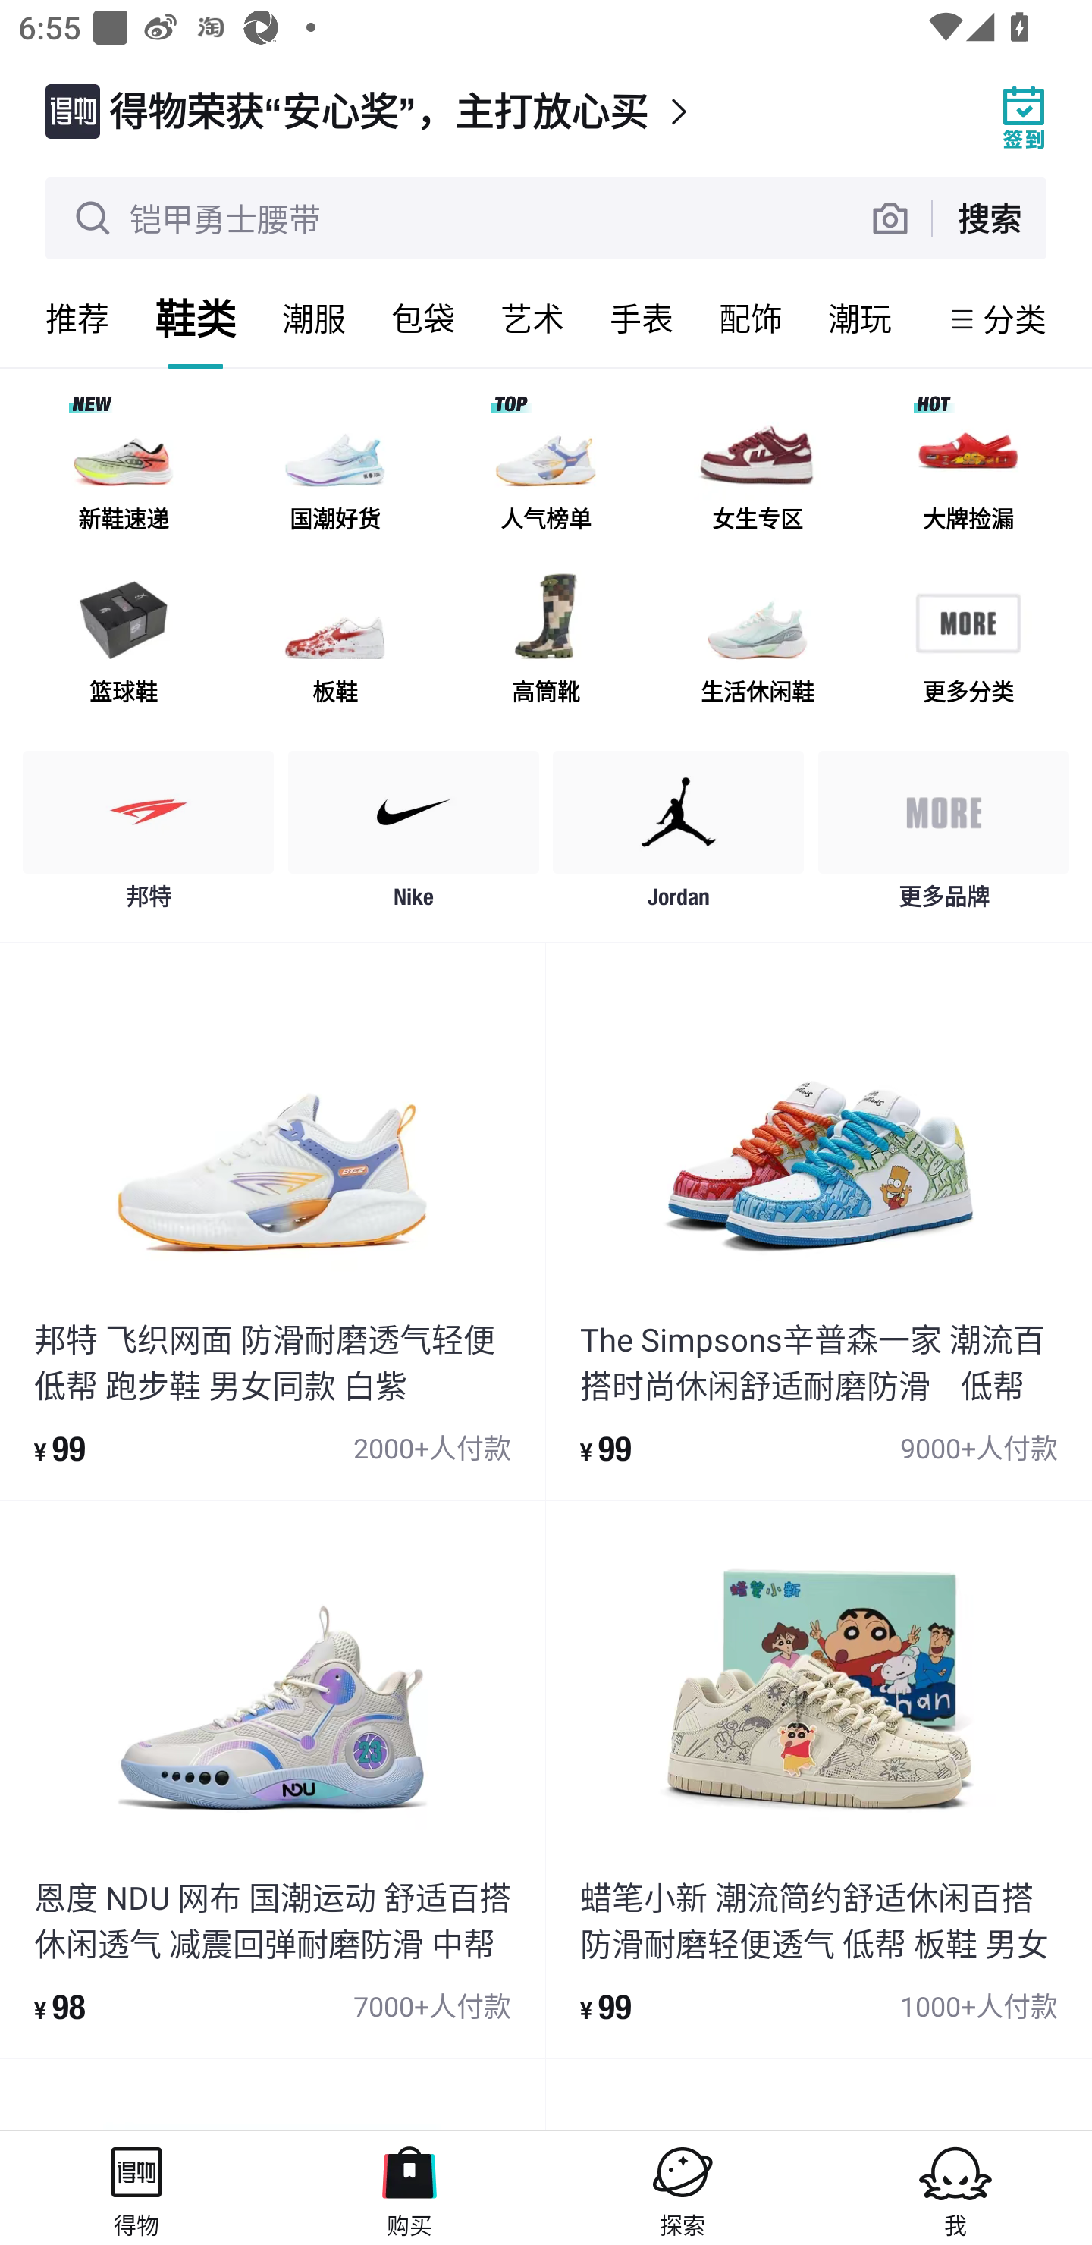 This screenshot has height=2245, width=1092. Describe the element at coordinates (968, 645) in the screenshot. I see `更多分类` at that location.